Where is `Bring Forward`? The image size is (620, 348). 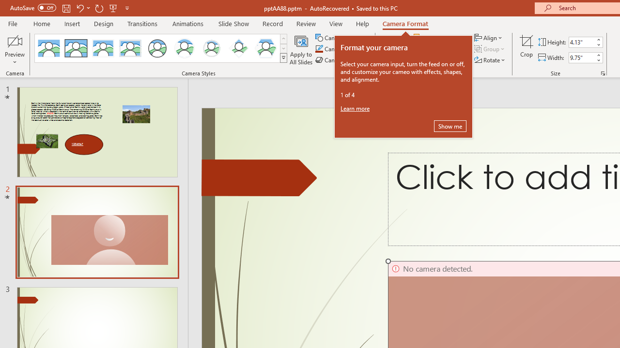
Bring Forward is located at coordinates (437, 38).